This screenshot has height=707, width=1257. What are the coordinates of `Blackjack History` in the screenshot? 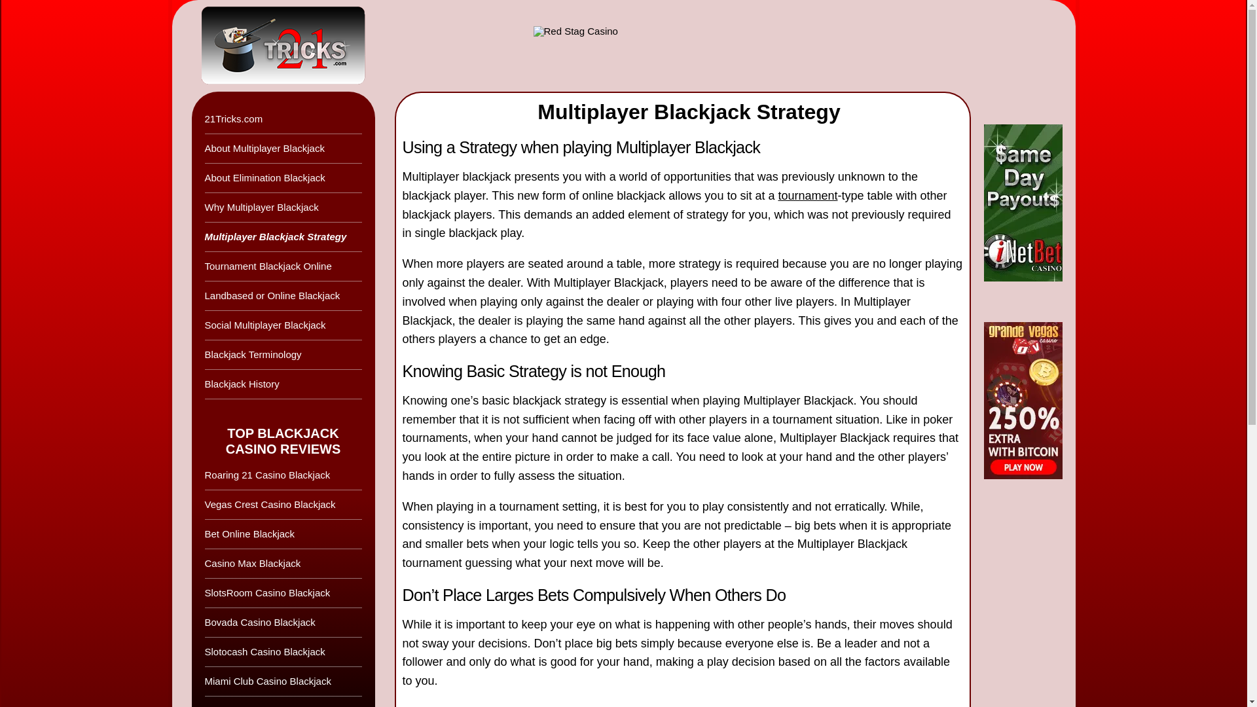 It's located at (283, 385).